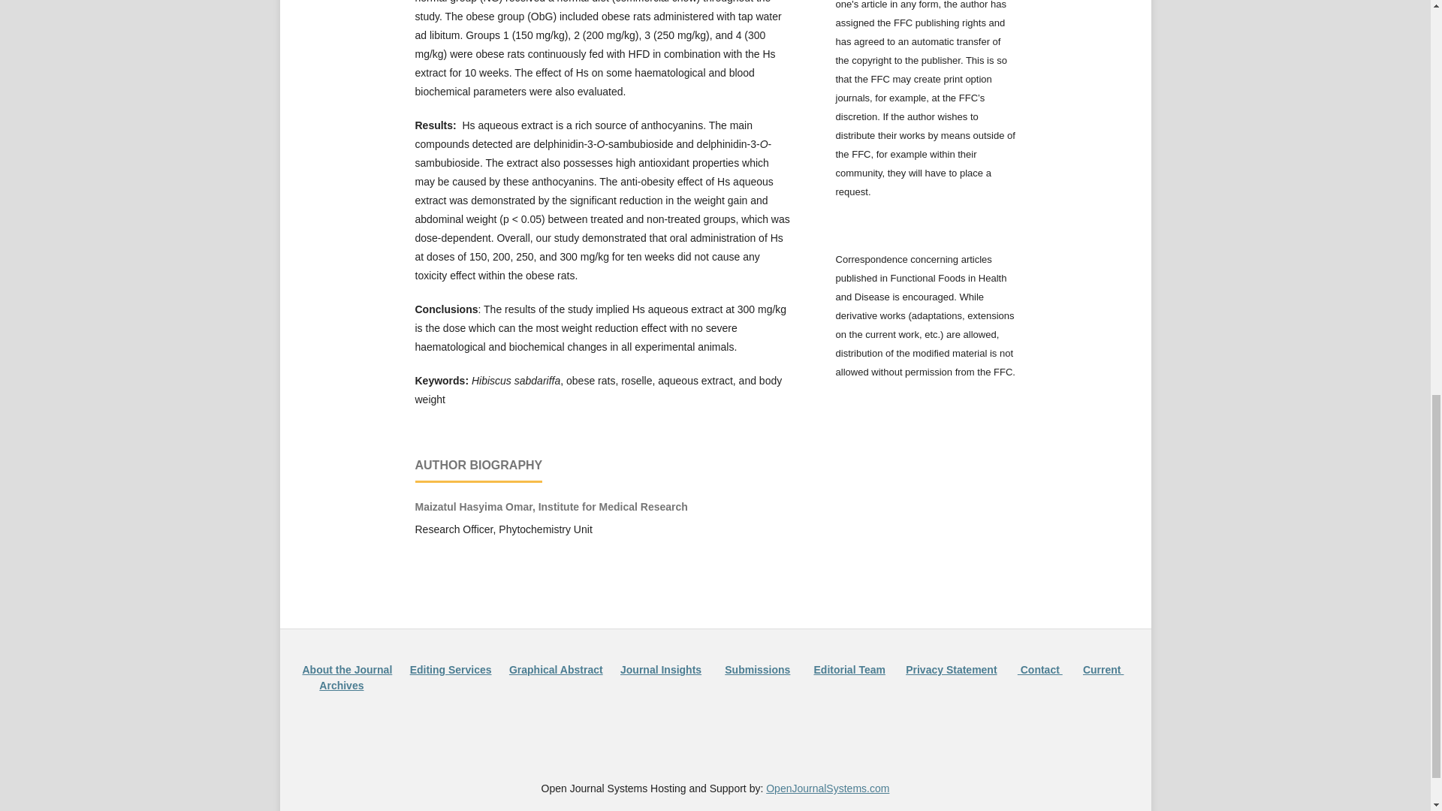 The height and width of the screenshot is (811, 1442). I want to click on About the Journal, so click(347, 670).